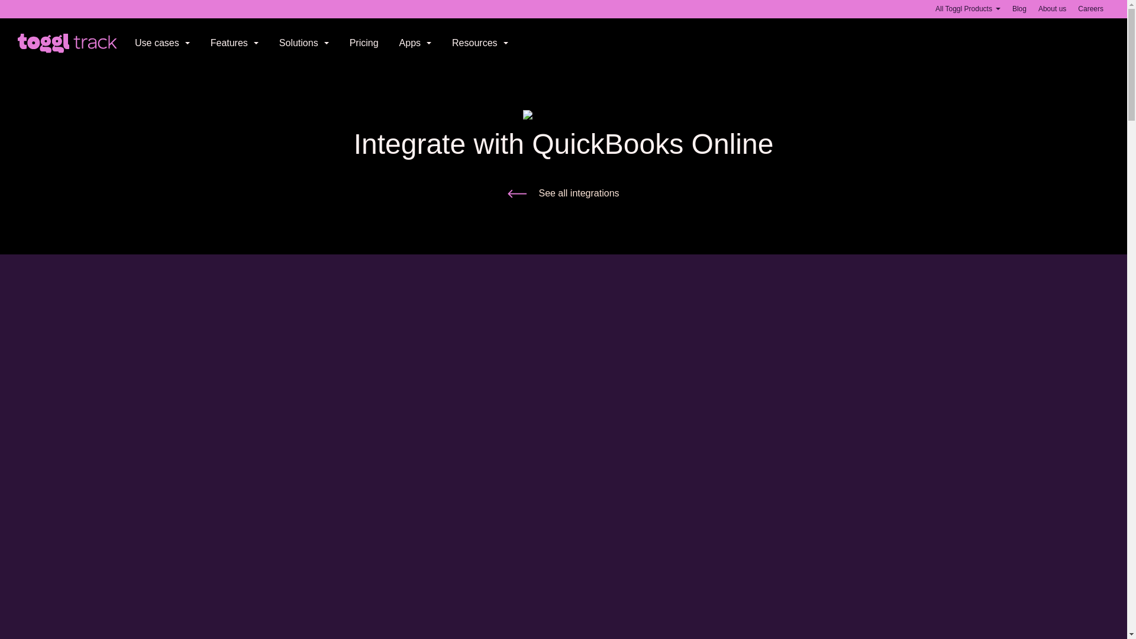 This screenshot has width=1136, height=639. Describe the element at coordinates (563, 193) in the screenshot. I see `See all integrations` at that location.